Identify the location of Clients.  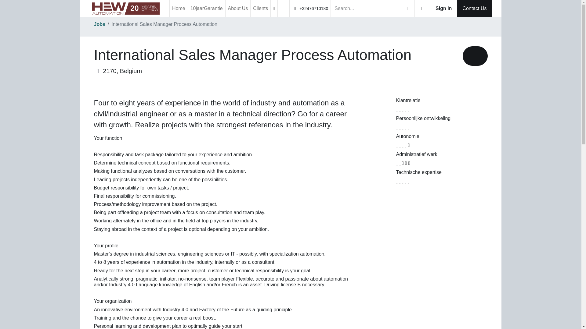
(260, 9).